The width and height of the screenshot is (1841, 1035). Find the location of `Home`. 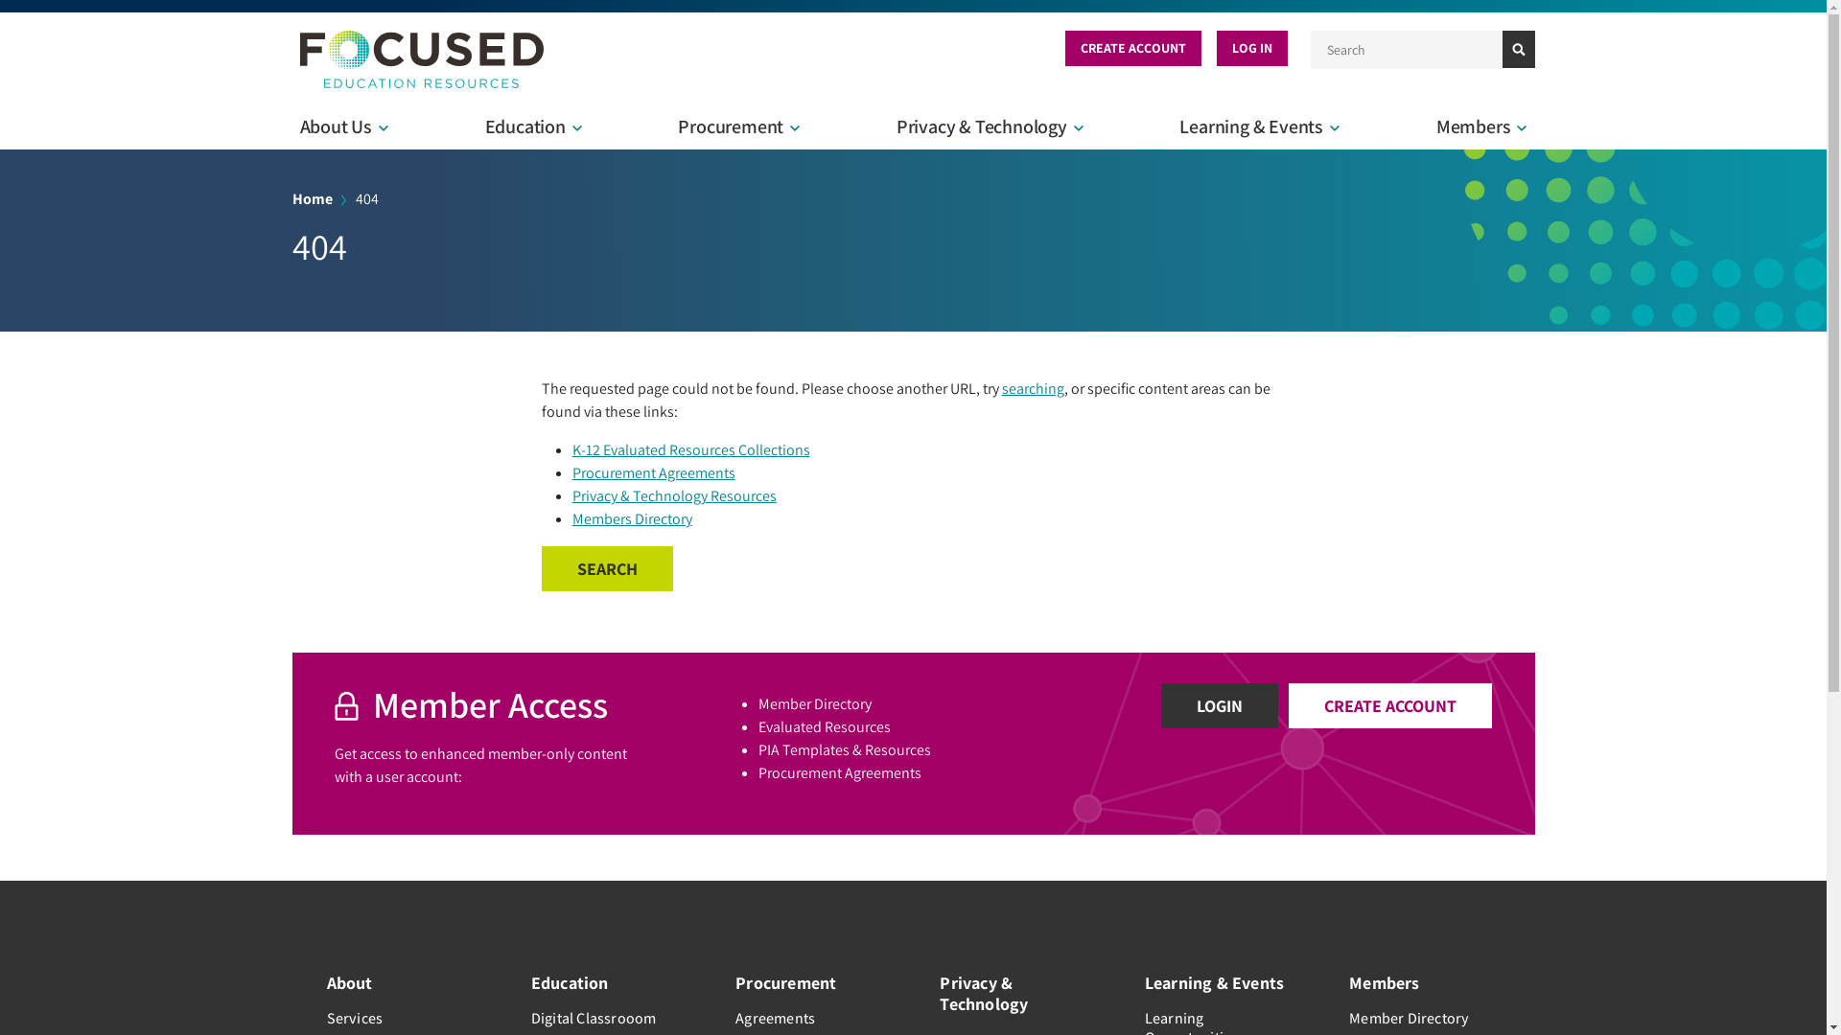

Home is located at coordinates (312, 199).